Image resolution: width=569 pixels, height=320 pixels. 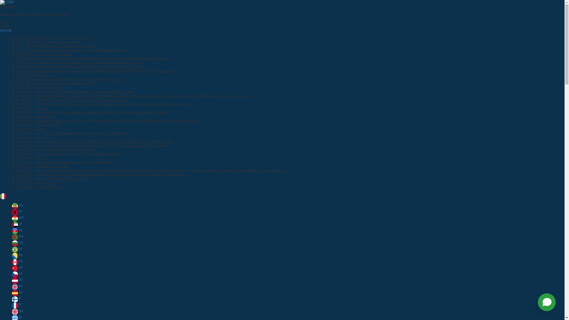 I want to click on en, so click(x=17, y=286).